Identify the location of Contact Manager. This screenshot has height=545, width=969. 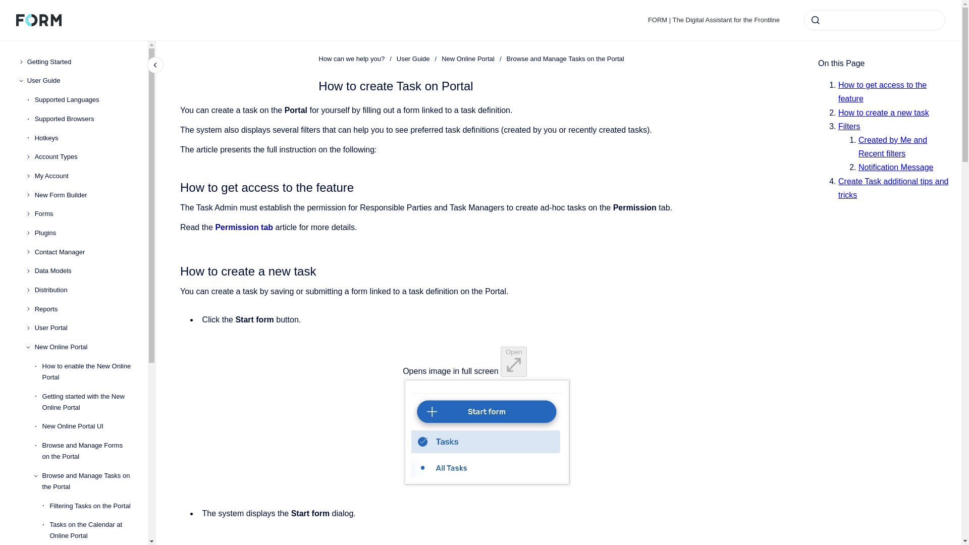
(85, 252).